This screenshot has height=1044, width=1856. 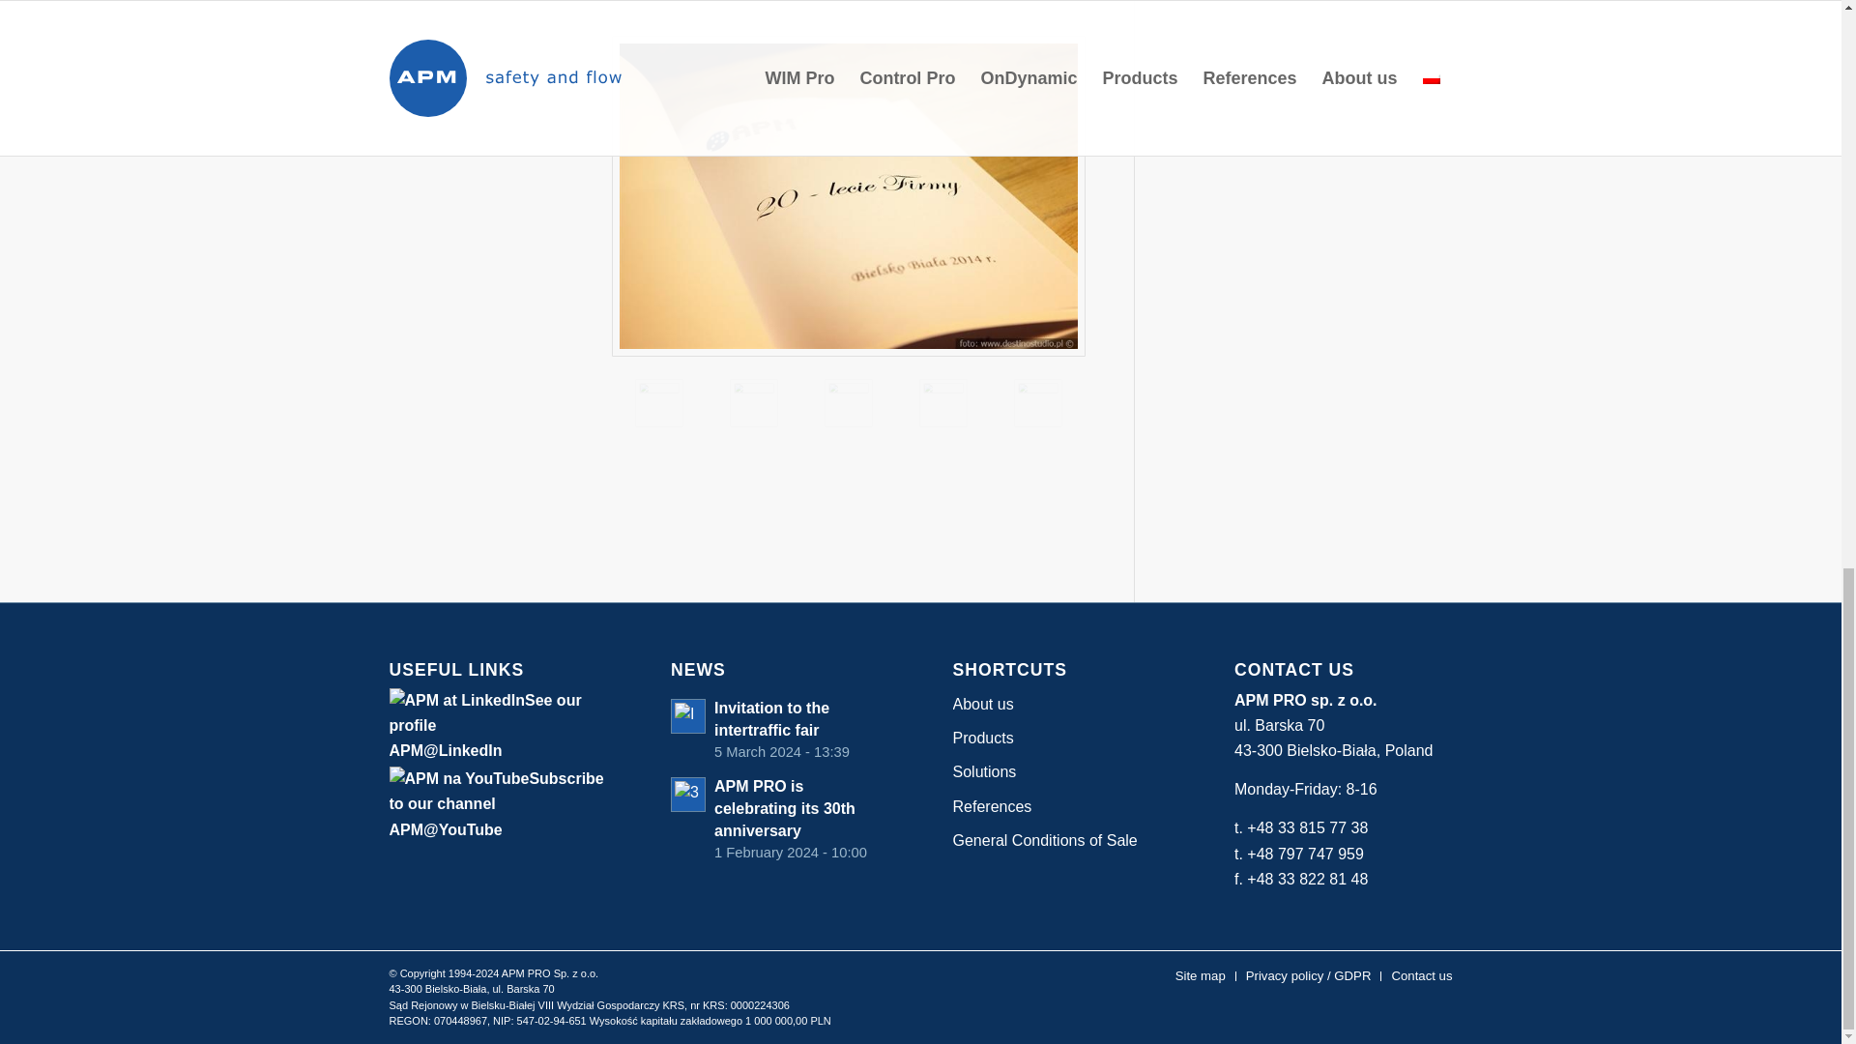 I want to click on Contact us, so click(x=779, y=729).